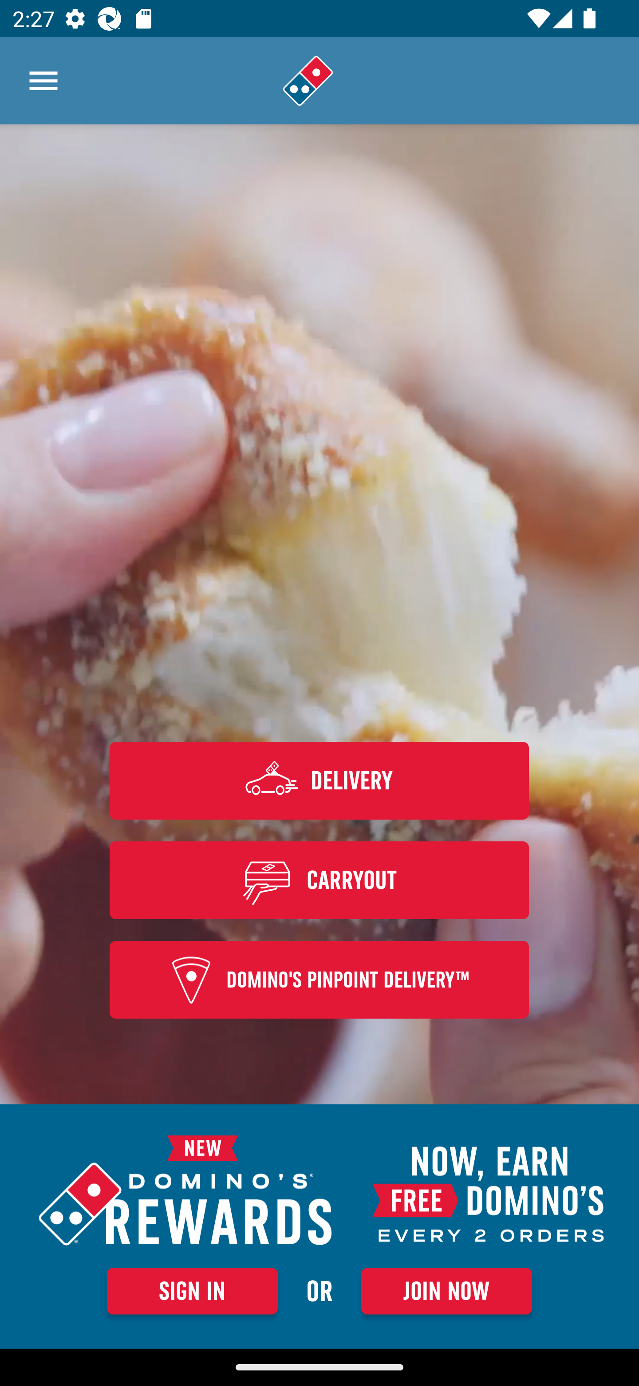 The height and width of the screenshot is (1386, 639). What do you see at coordinates (319, 880) in the screenshot?
I see `CARRYOUT` at bounding box center [319, 880].